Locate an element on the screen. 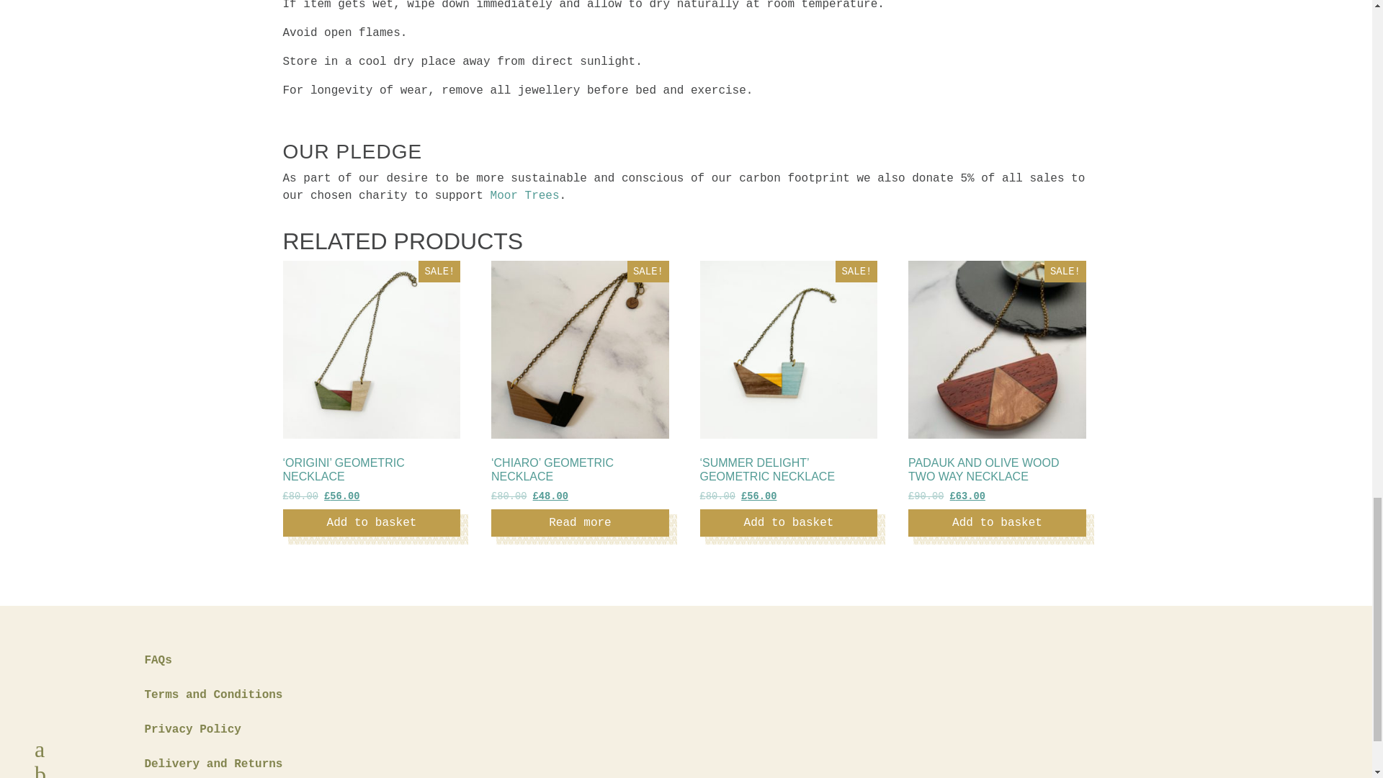 This screenshot has width=1383, height=778. FAQs is located at coordinates (157, 660).